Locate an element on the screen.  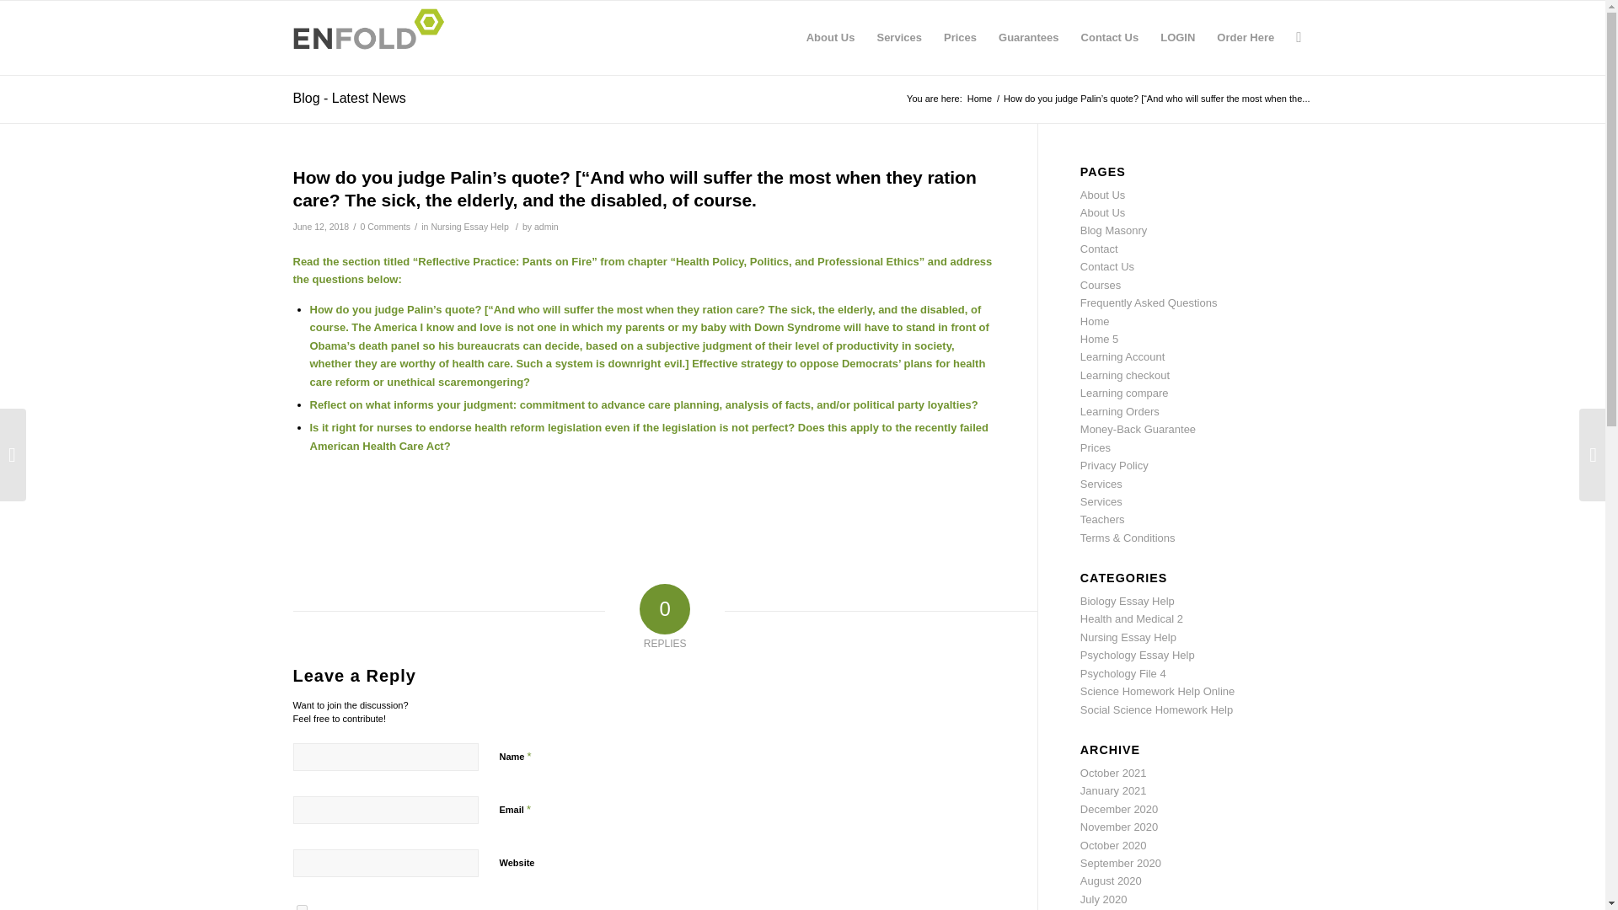
Teachers is located at coordinates (1102, 519).